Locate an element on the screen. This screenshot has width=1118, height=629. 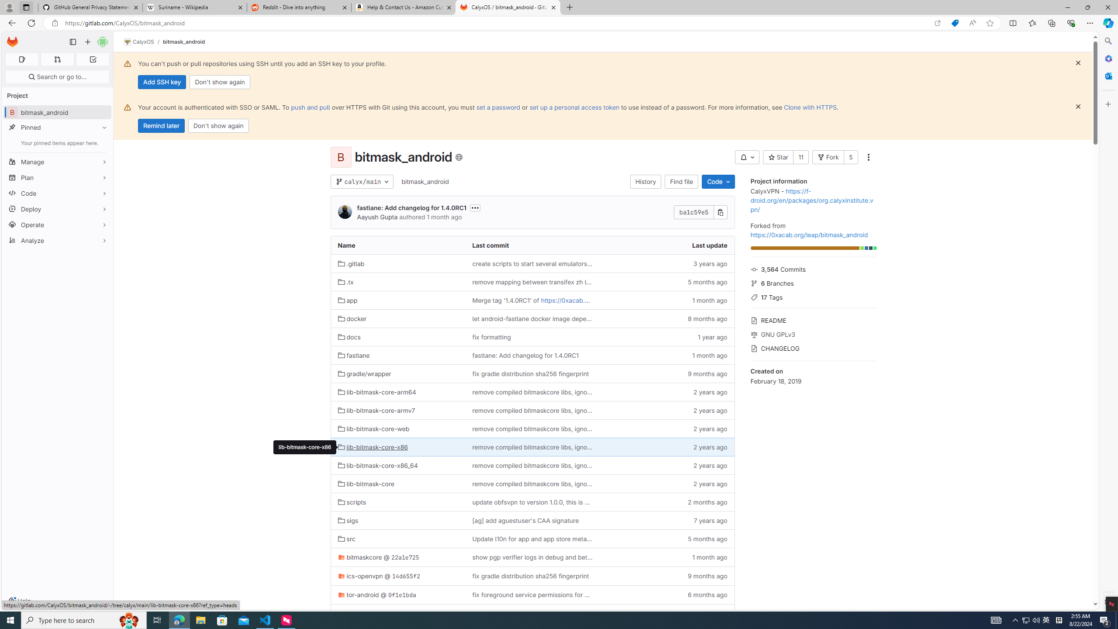
lib-bitmask-core-x86_64 is located at coordinates (378, 465).